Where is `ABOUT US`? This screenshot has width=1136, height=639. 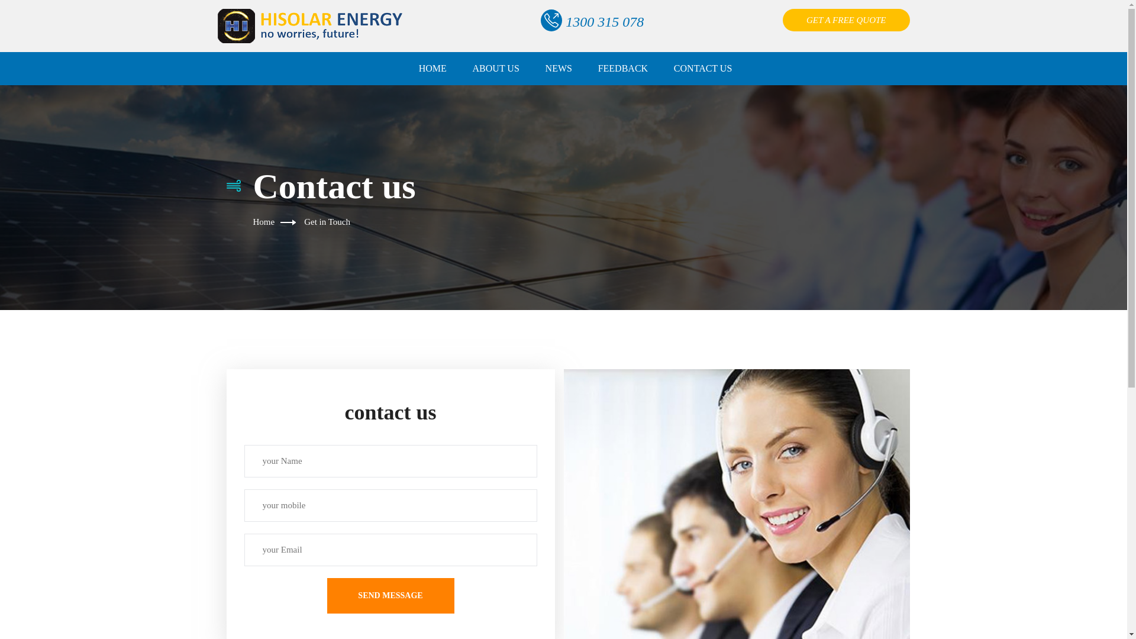 ABOUT US is located at coordinates (496, 69).